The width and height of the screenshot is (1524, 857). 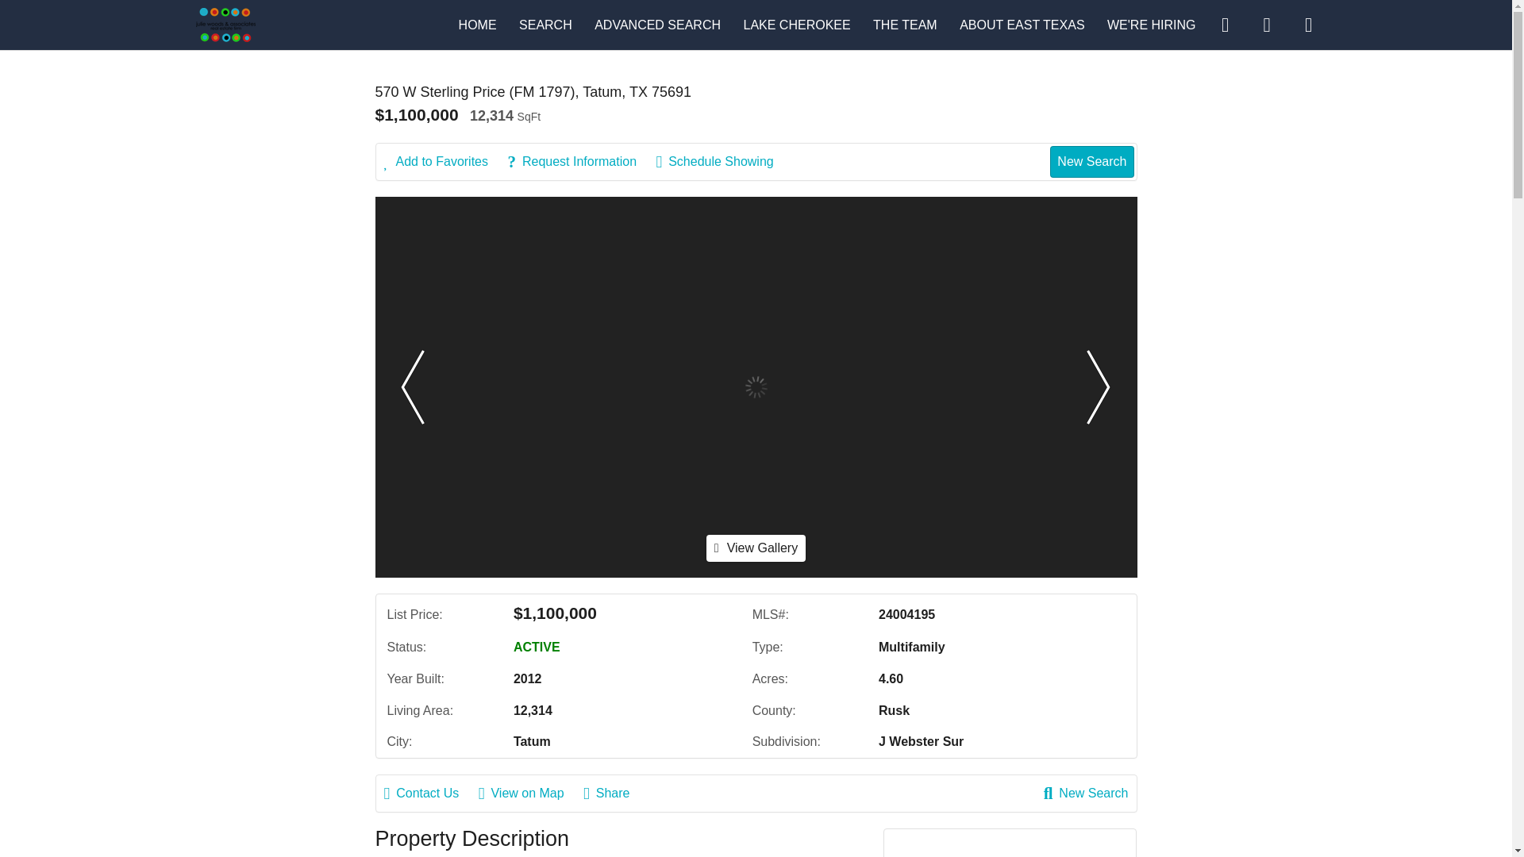 I want to click on View Gallery, so click(x=756, y=548).